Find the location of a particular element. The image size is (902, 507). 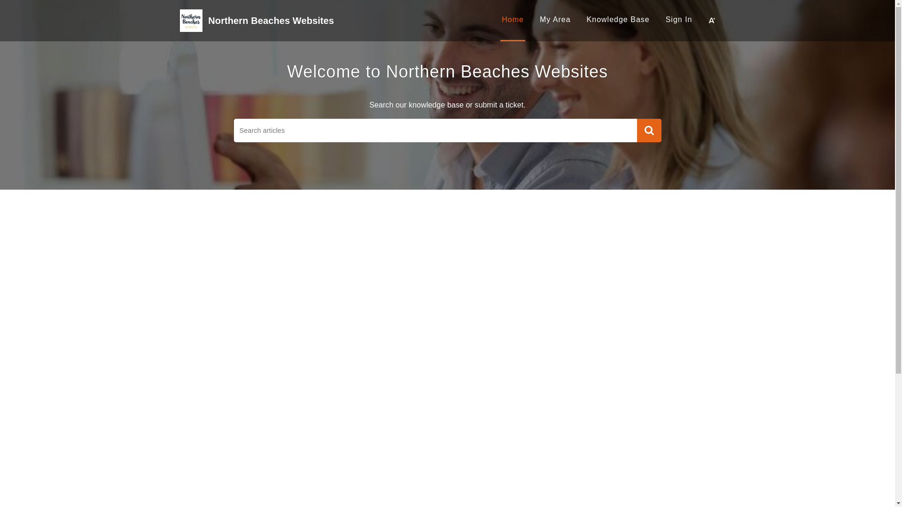

My Area is located at coordinates (555, 20).